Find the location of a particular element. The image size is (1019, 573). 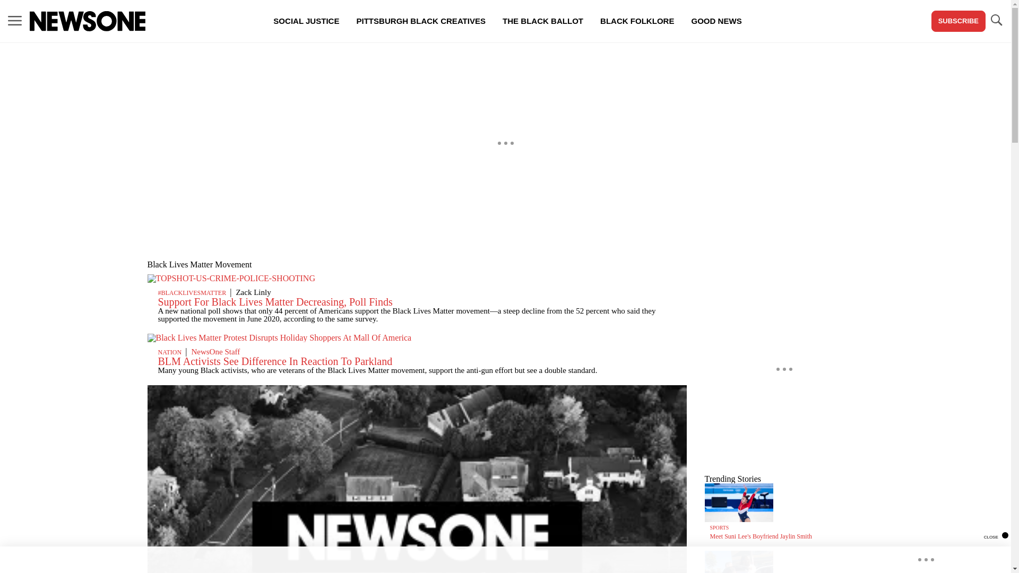

NewsOne Staff is located at coordinates (215, 351).